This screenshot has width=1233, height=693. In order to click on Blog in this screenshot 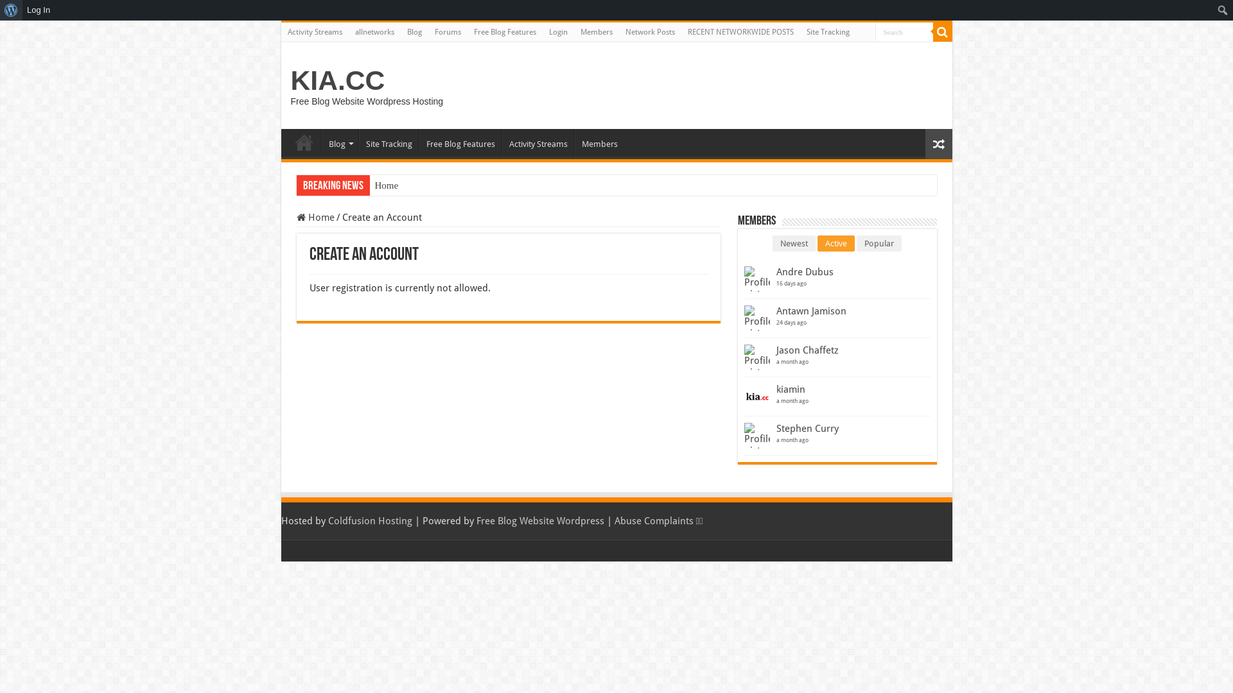, I will do `click(339, 142)`.